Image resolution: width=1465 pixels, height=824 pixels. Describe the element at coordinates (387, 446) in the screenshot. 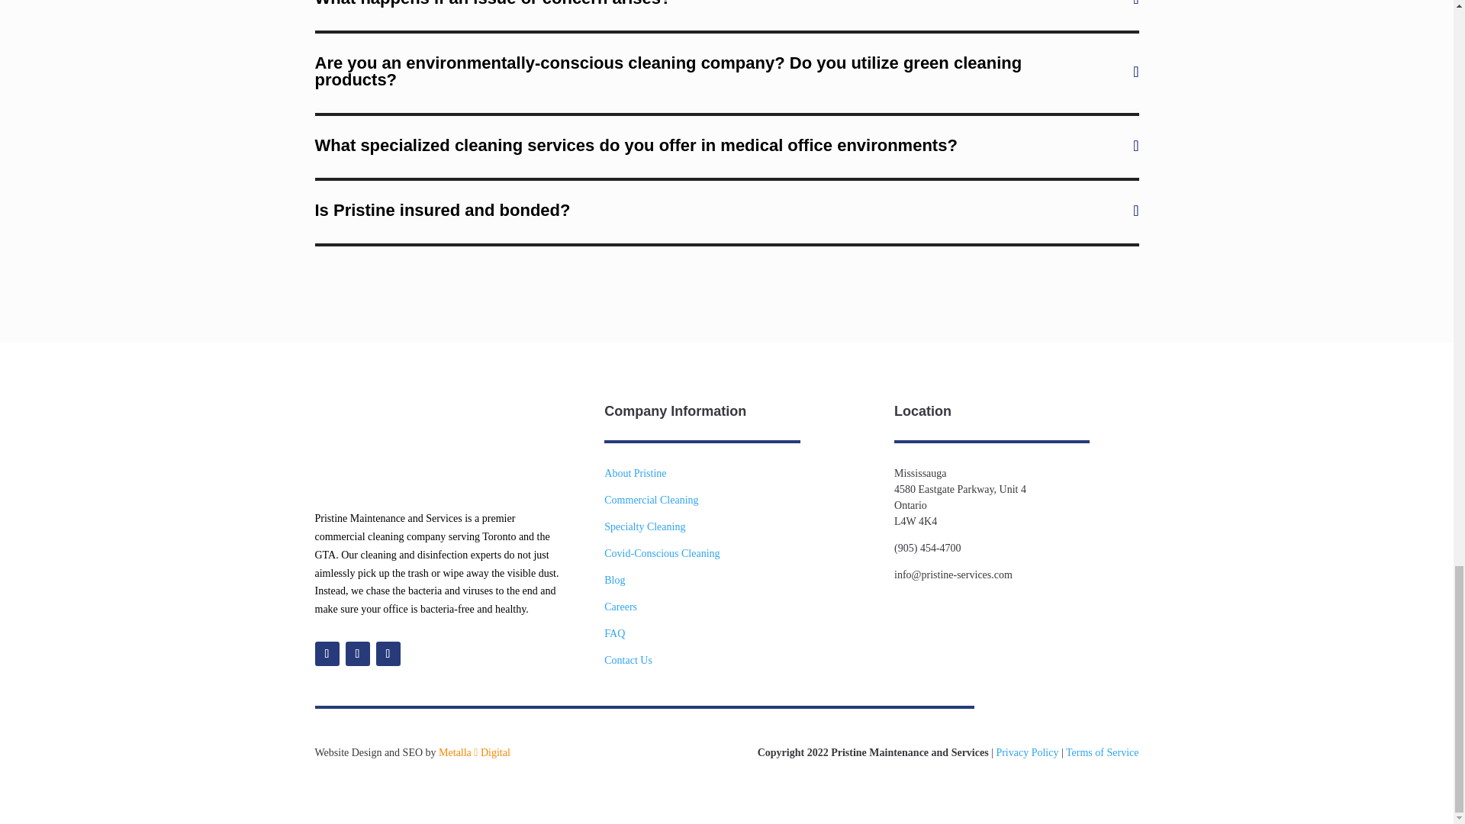

I see `Pristine-Maintanance-and-Services` at that location.